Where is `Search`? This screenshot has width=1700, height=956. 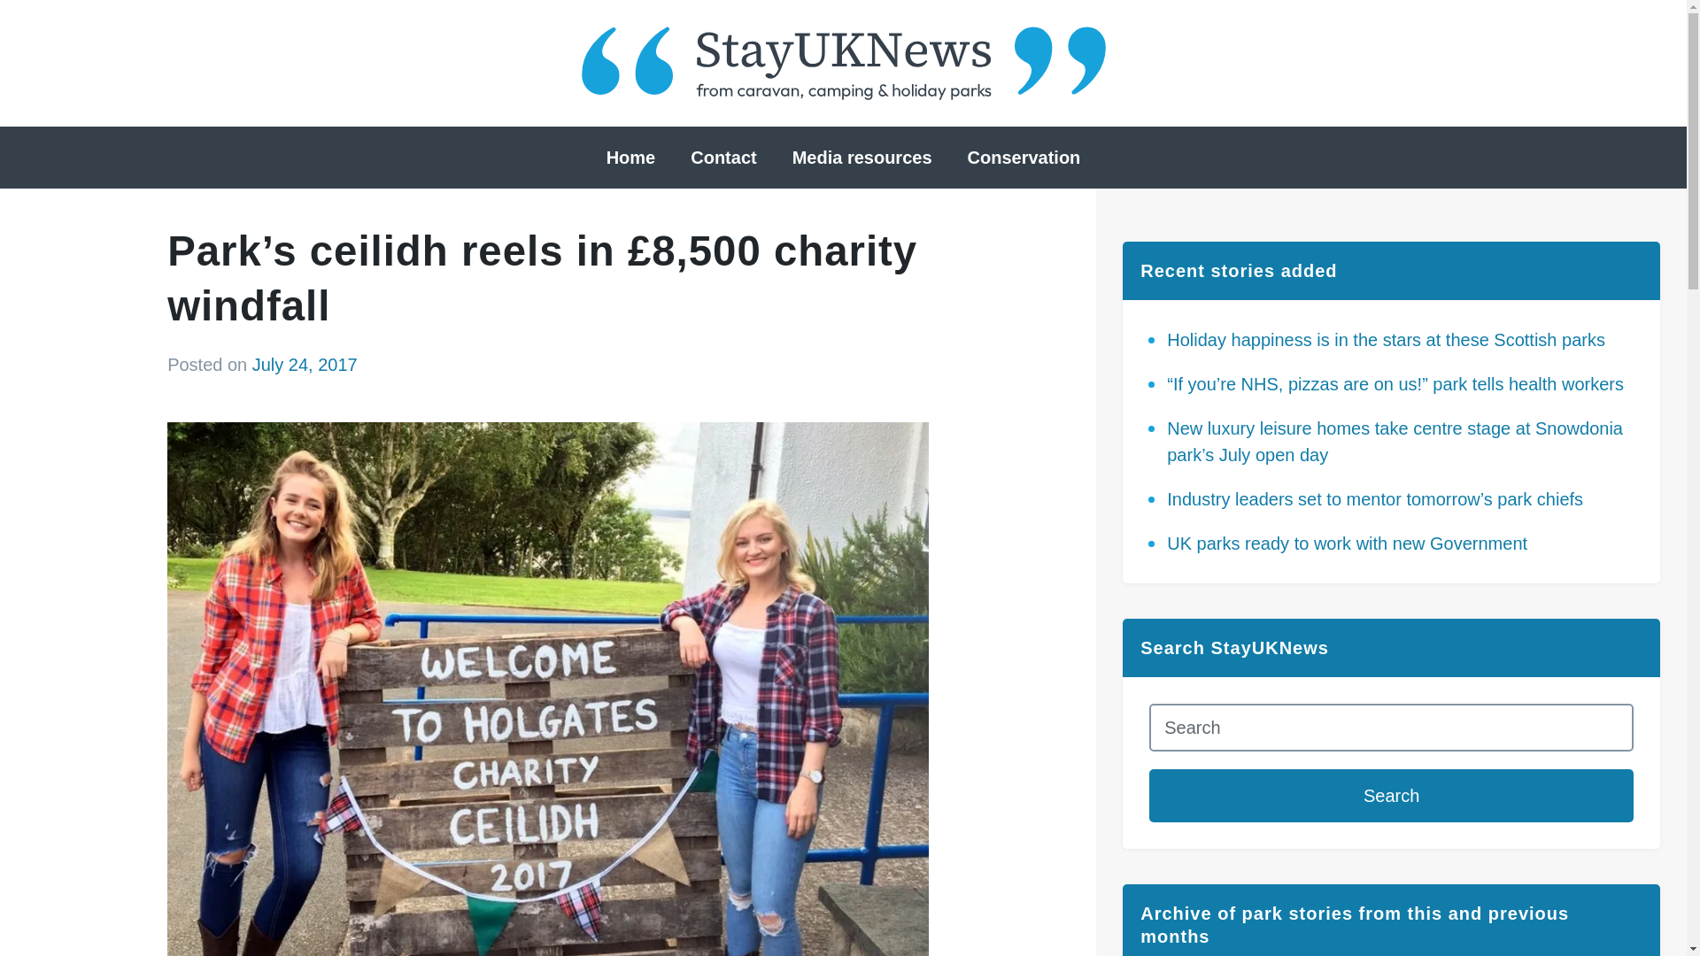 Search is located at coordinates (1391, 795).